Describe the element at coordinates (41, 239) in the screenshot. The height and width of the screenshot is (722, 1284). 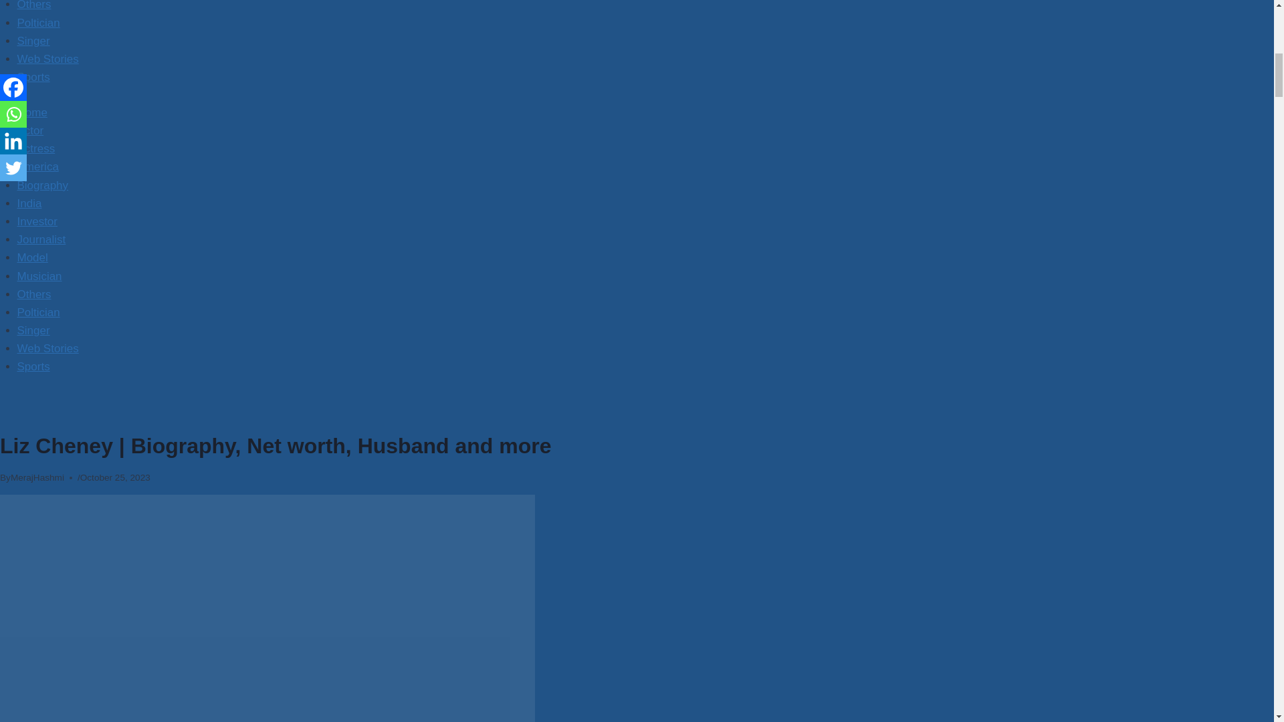
I see `Journalist` at that location.